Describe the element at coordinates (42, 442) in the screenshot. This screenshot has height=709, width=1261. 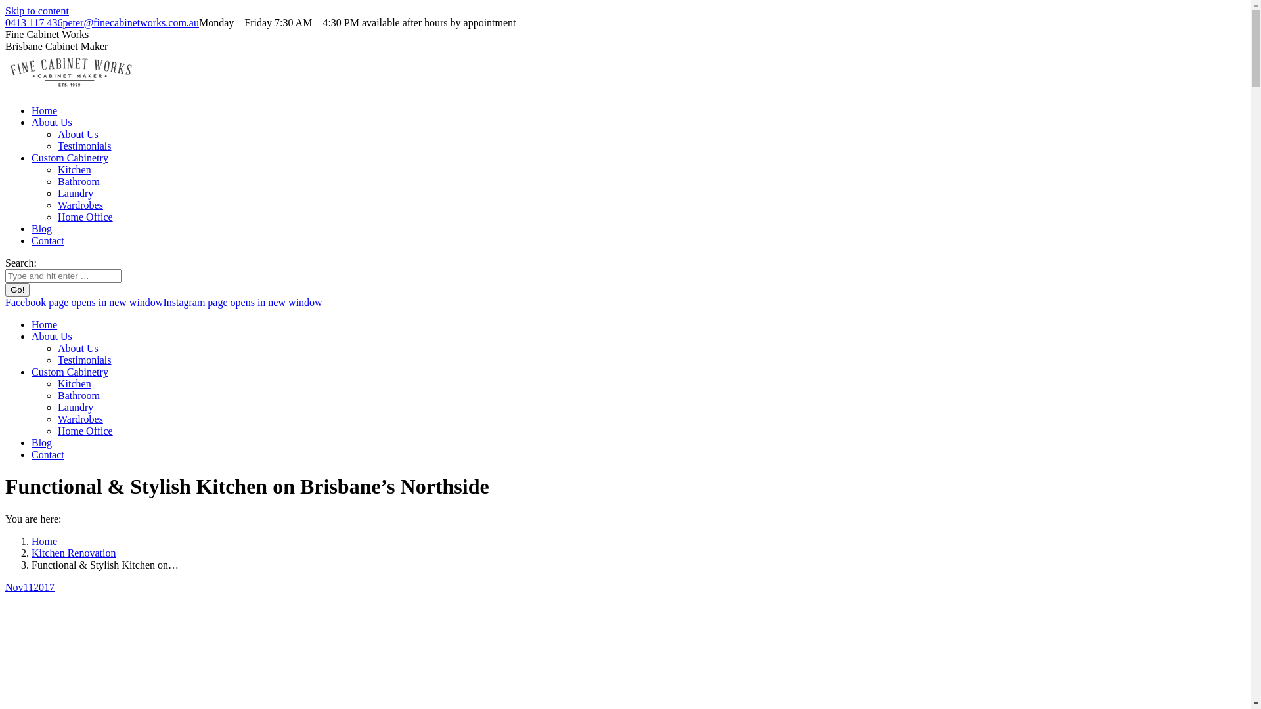
I see `Blog` at that location.